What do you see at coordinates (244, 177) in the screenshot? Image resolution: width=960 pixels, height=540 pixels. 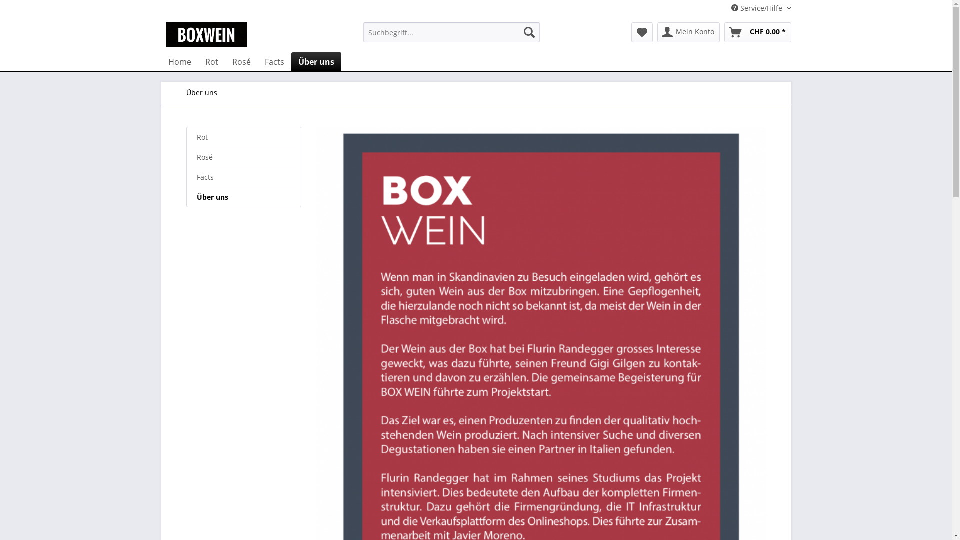 I see `Facts` at bounding box center [244, 177].